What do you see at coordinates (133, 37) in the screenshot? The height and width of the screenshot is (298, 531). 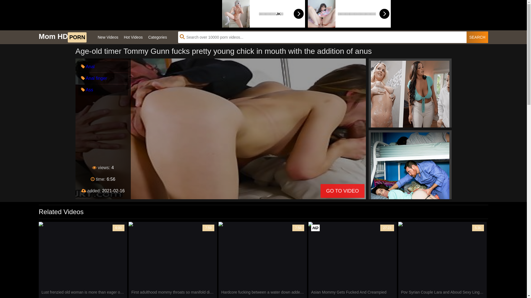 I see `Hot Videos` at bounding box center [133, 37].